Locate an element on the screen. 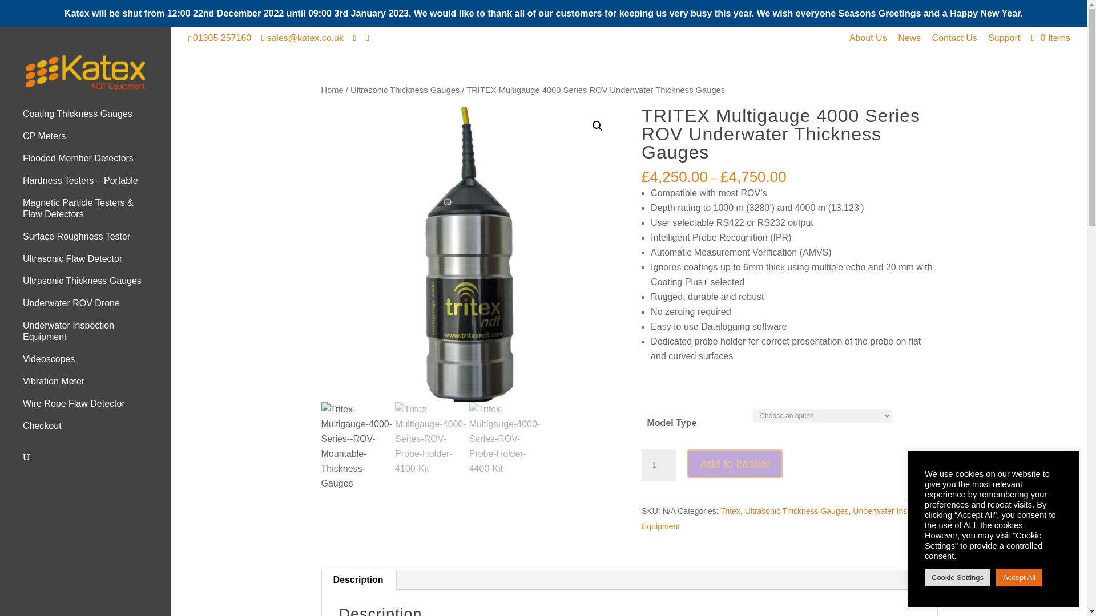 The height and width of the screenshot is (616, 1096). Support is located at coordinates (1004, 42).